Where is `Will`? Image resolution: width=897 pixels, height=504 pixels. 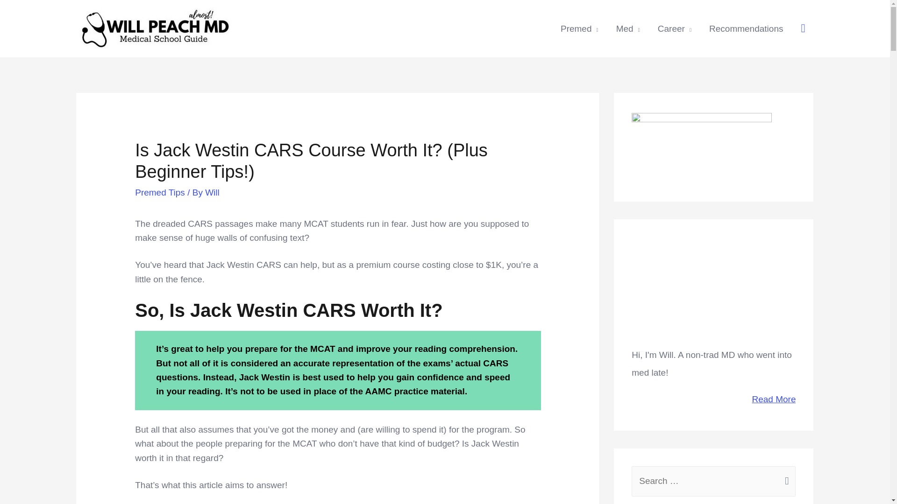
Will is located at coordinates (212, 192).